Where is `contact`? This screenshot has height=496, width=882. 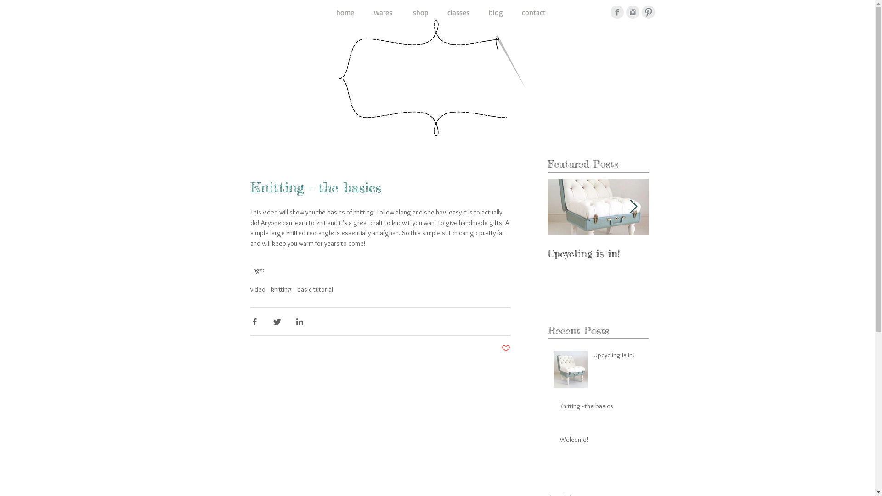
contact is located at coordinates (533, 12).